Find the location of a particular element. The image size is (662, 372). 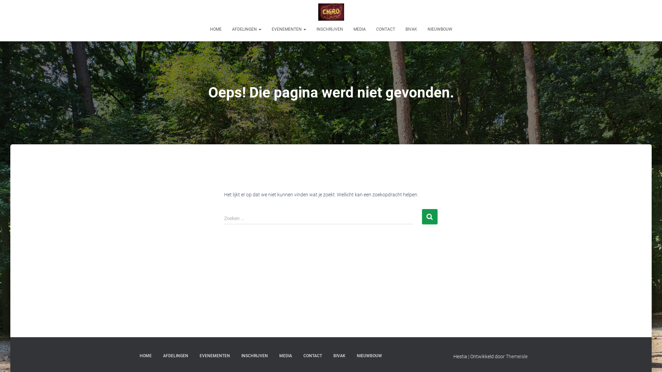

HOME is located at coordinates (216, 29).